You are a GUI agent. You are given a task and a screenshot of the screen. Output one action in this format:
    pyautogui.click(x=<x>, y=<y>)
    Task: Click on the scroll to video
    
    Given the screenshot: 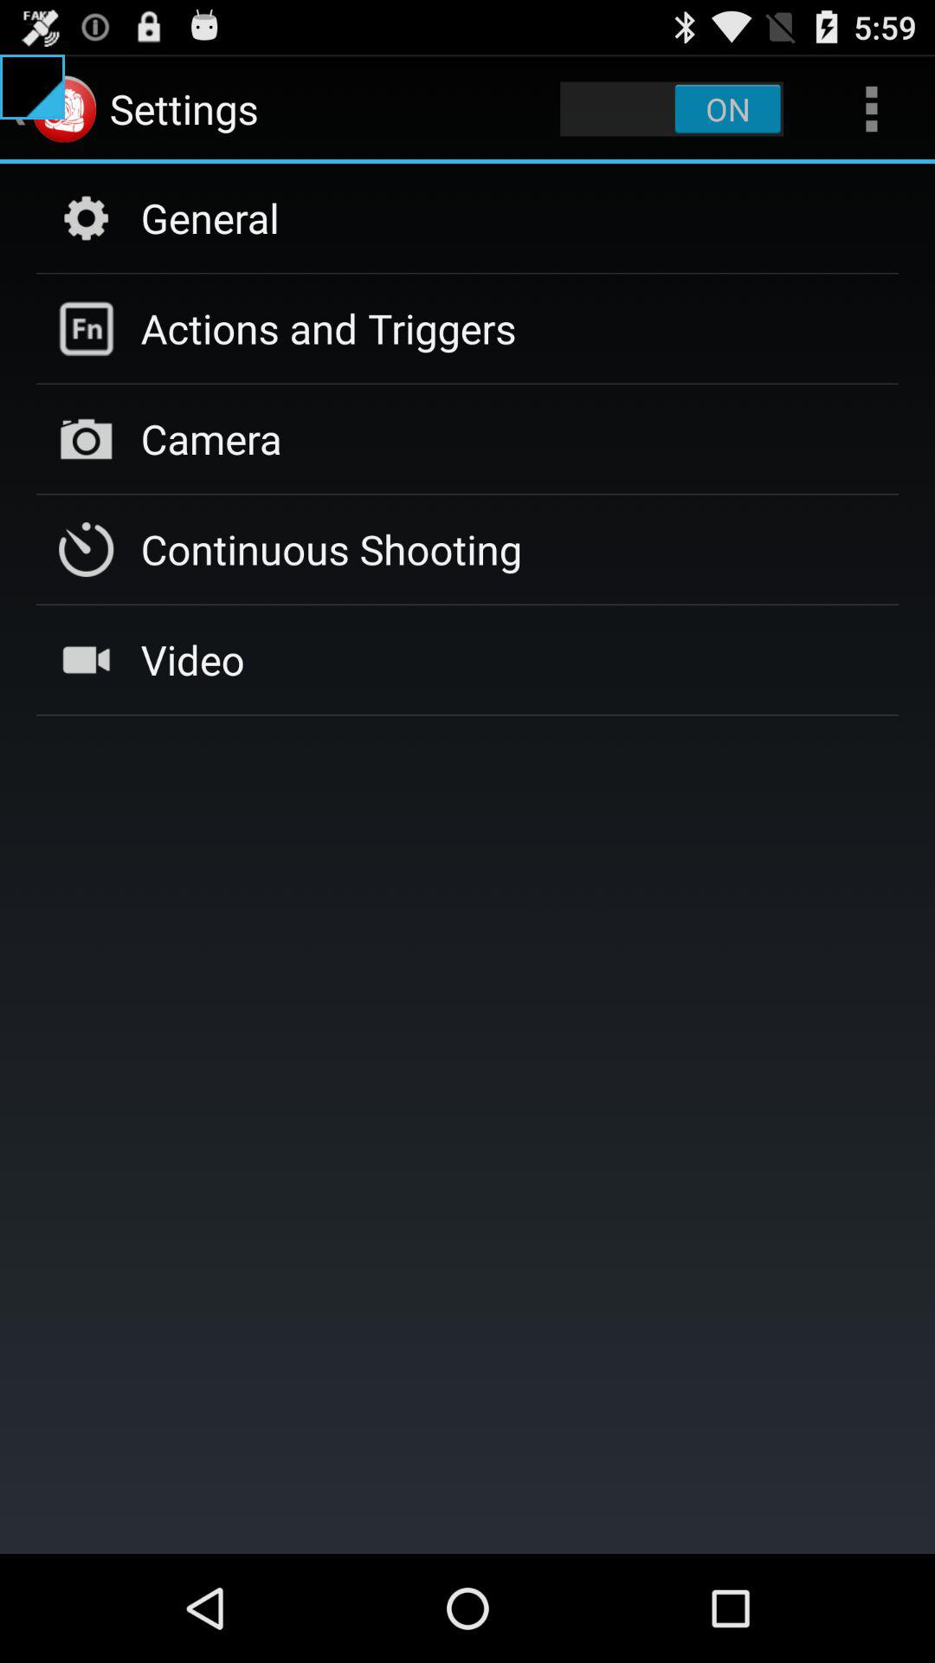 What is the action you would take?
    pyautogui.click(x=192, y=659)
    